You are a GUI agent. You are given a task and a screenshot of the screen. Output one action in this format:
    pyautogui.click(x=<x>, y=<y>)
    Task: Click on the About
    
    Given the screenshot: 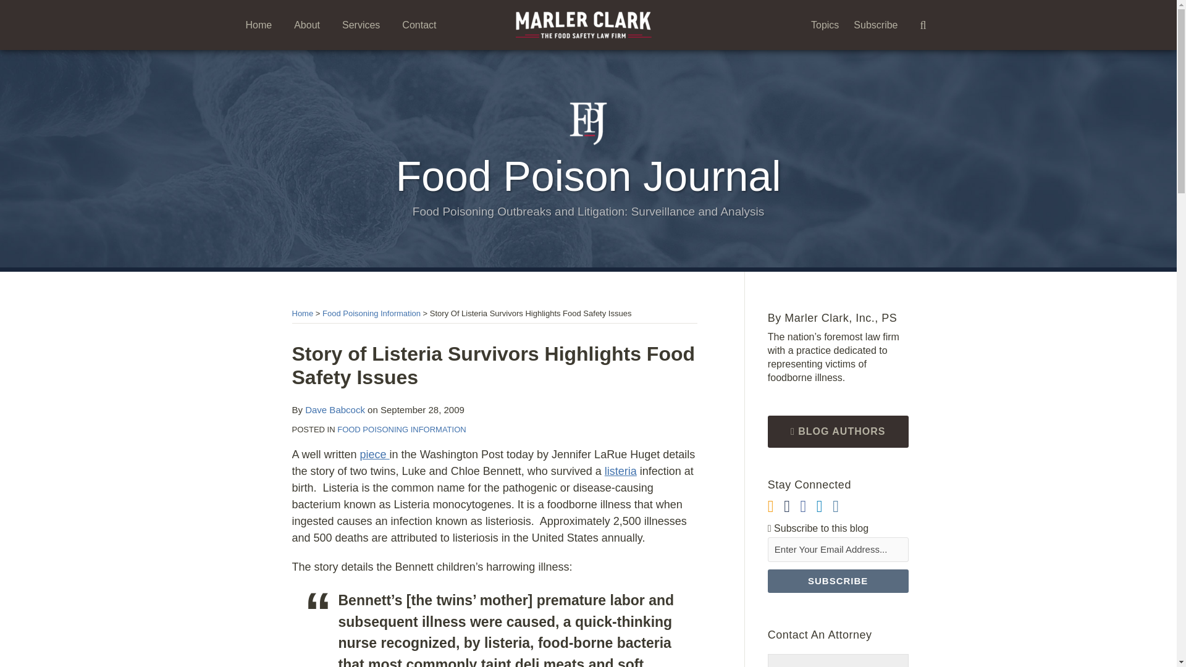 What is the action you would take?
    pyautogui.click(x=307, y=25)
    